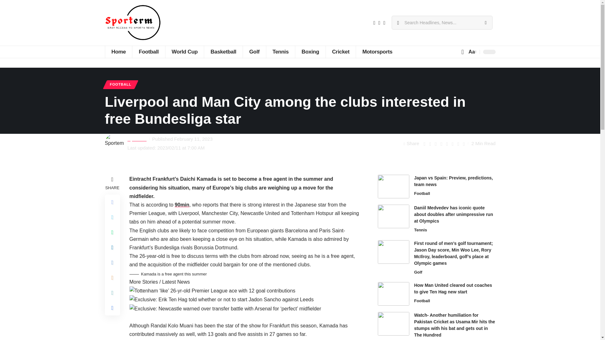 This screenshot has width=605, height=340. Describe the element at coordinates (133, 23) in the screenshot. I see `Sporterm` at that location.